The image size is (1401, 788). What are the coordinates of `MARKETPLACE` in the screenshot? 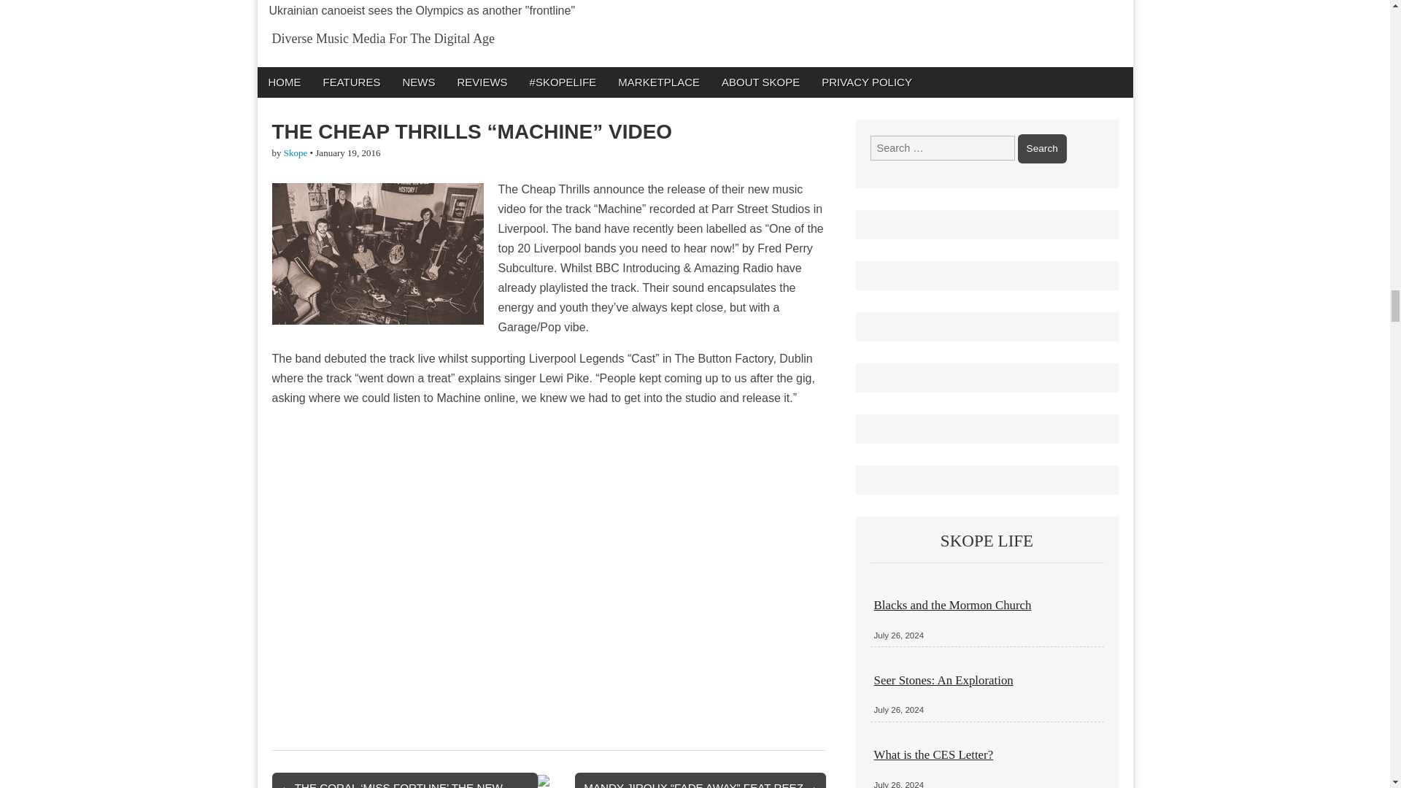 It's located at (658, 82).